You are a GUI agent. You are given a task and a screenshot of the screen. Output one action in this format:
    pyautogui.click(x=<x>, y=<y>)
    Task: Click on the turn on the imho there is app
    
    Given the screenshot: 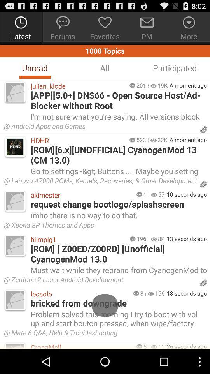 What is the action you would take?
    pyautogui.click(x=118, y=215)
    